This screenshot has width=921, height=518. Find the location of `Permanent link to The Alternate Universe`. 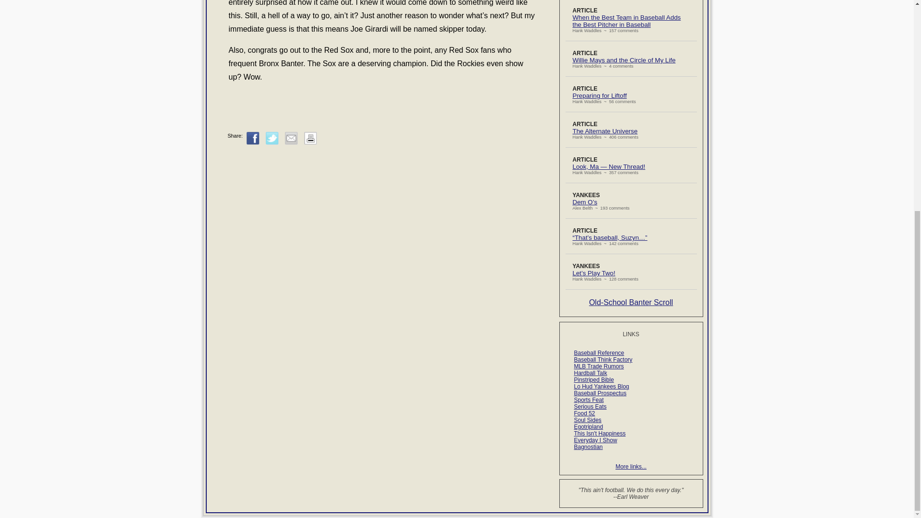

Permanent link to The Alternate Universe is located at coordinates (605, 130).